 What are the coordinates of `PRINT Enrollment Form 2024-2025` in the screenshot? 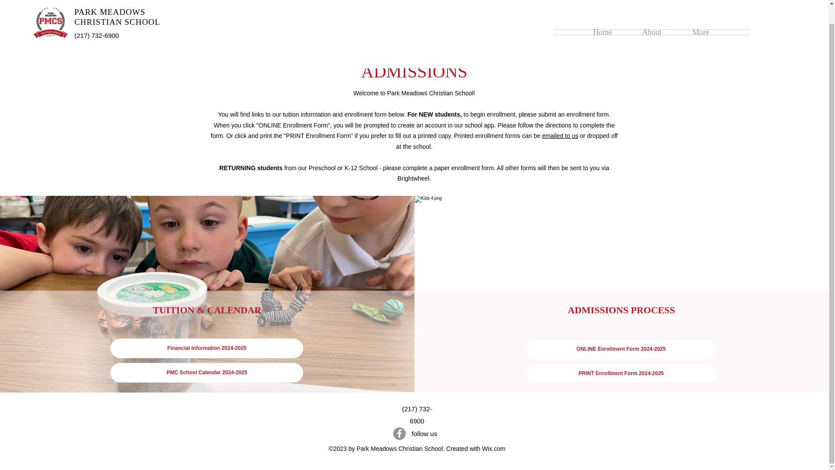 It's located at (621, 374).